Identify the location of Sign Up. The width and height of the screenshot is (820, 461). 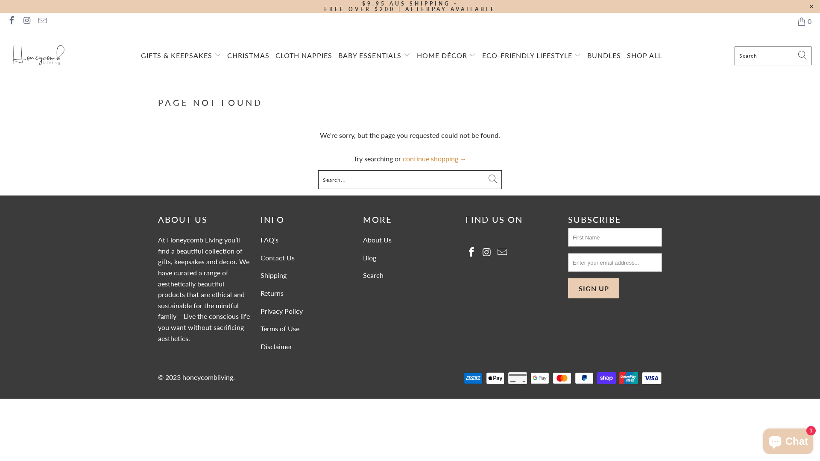
(594, 289).